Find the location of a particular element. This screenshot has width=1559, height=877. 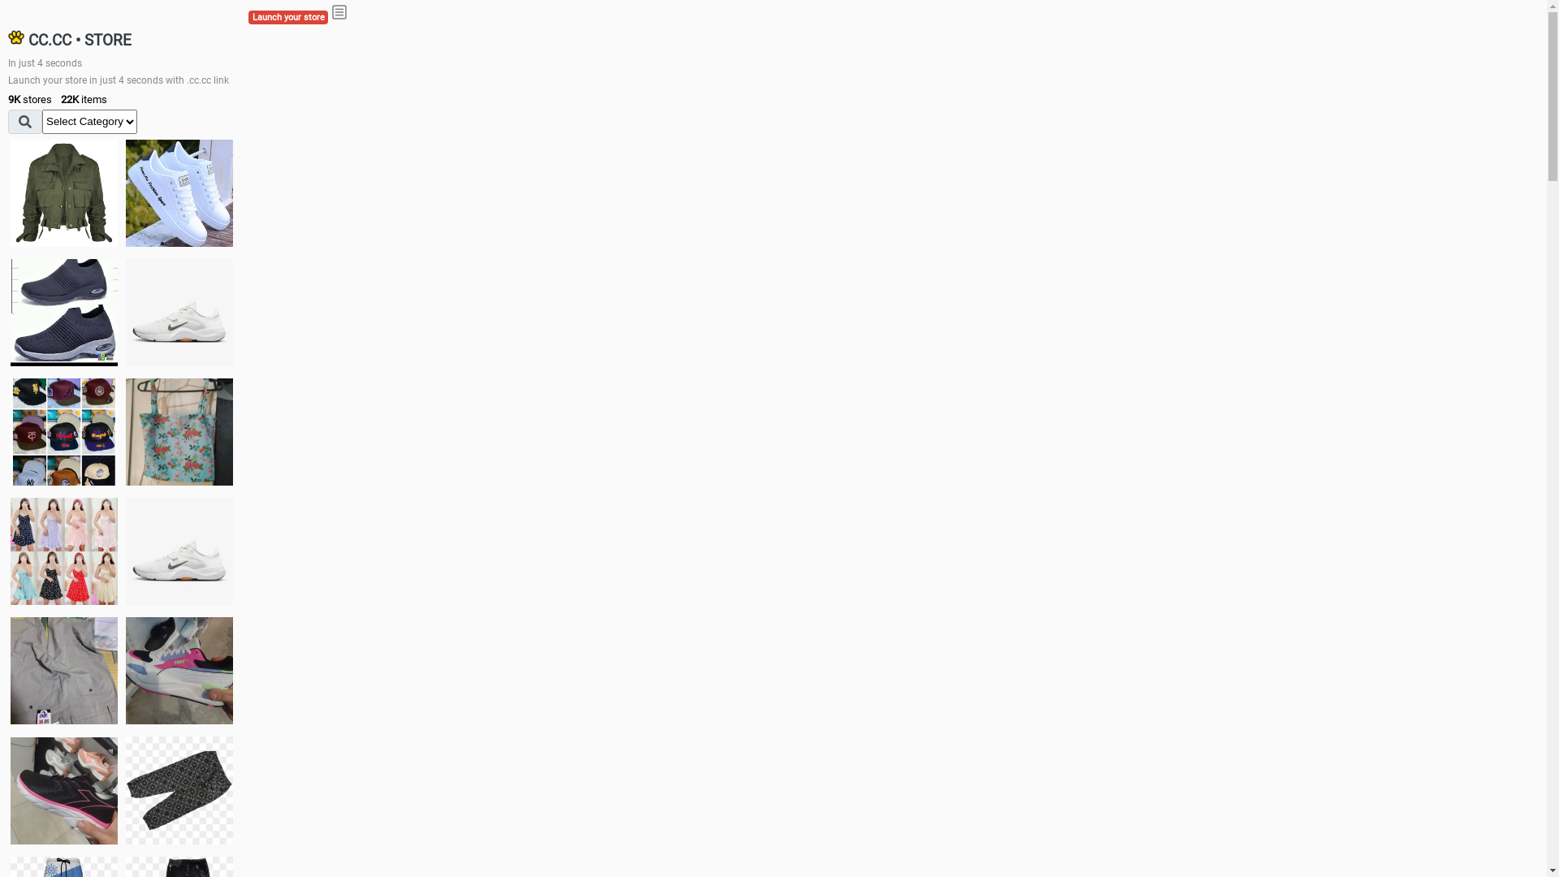

Shoes is located at coordinates (179, 551).